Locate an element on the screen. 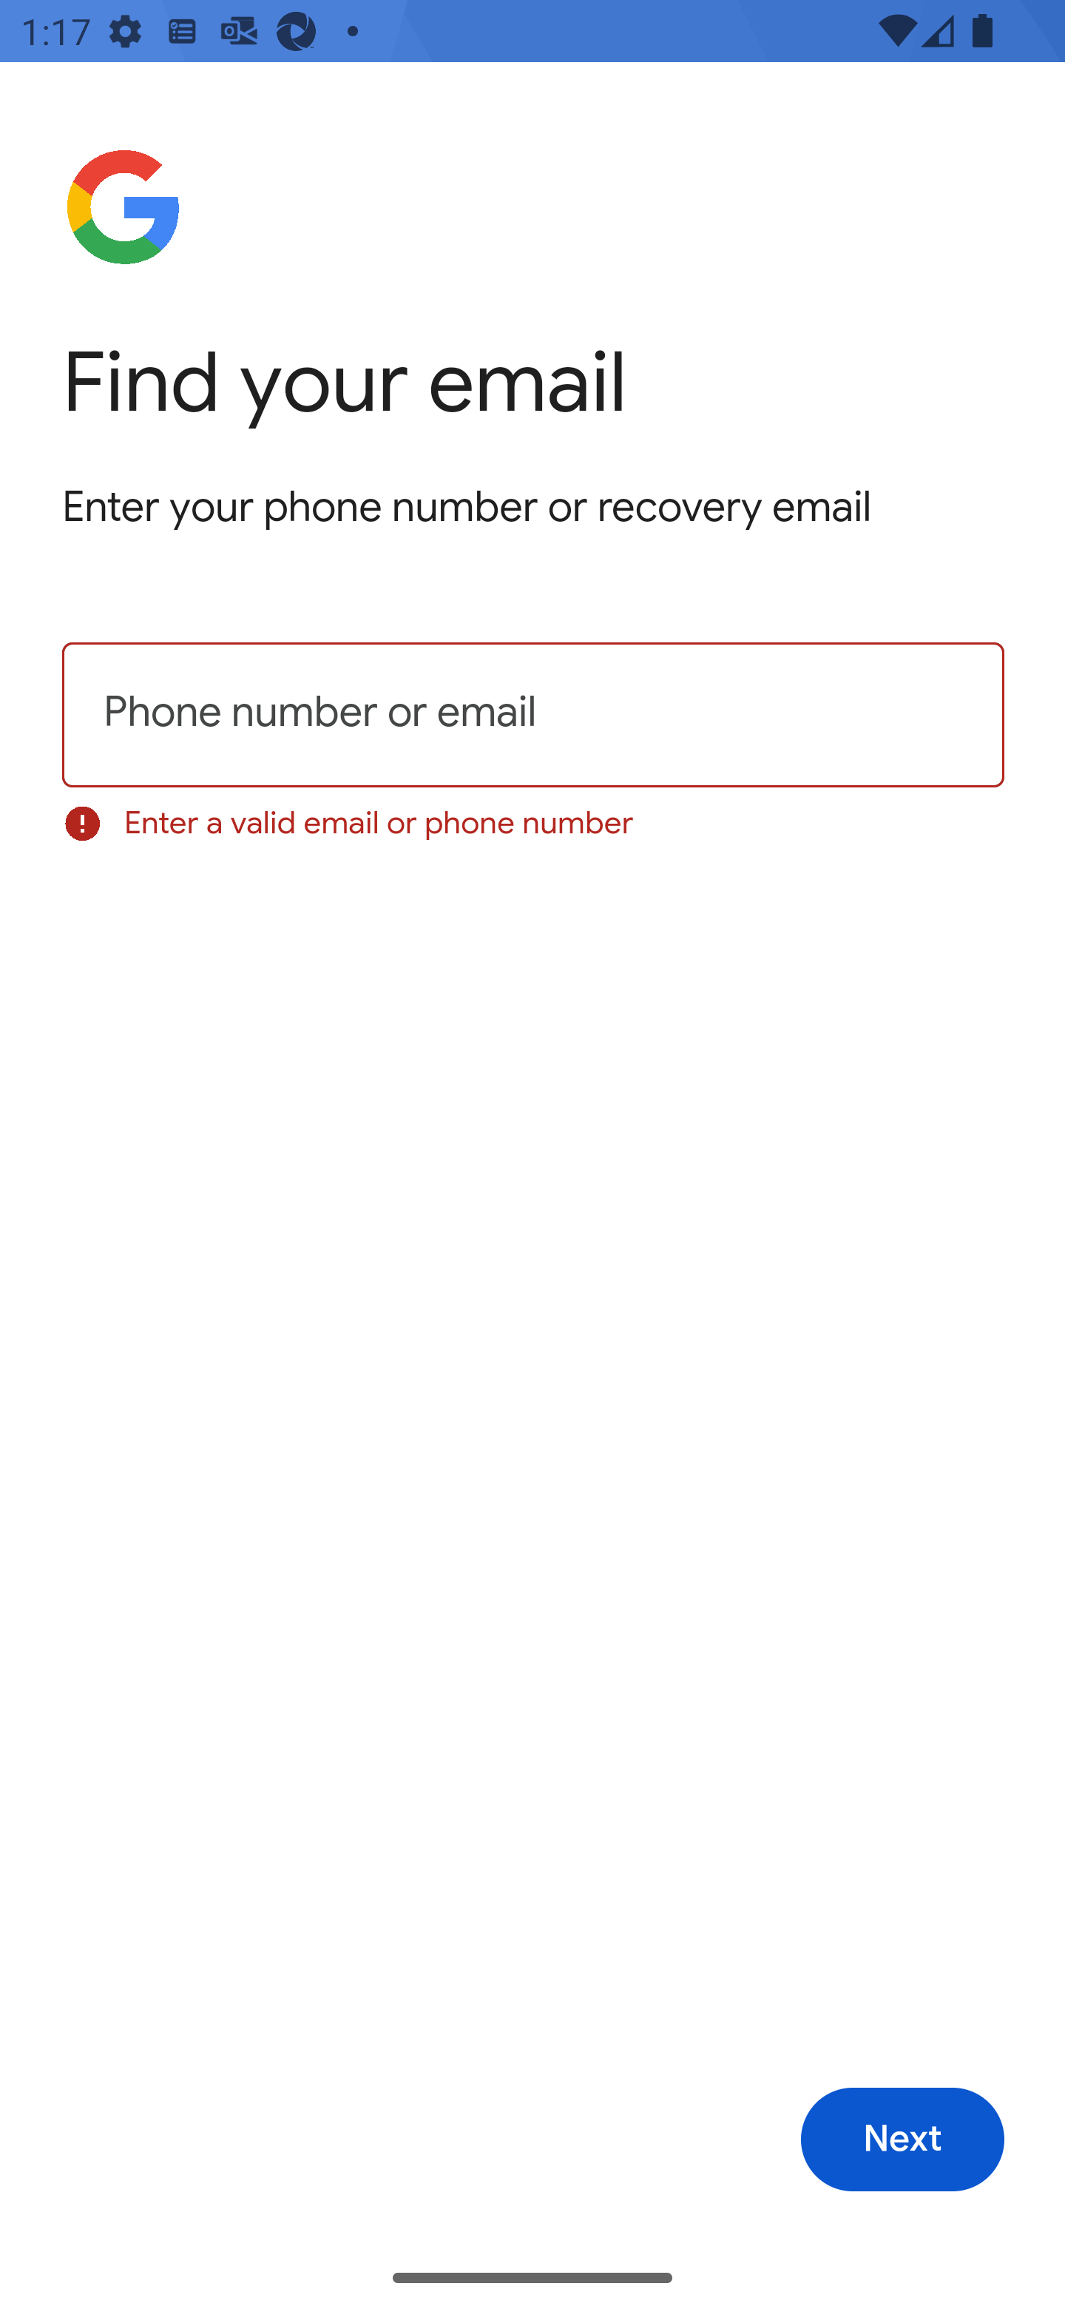 Image resolution: width=1065 pixels, height=2309 pixels. Next is located at coordinates (902, 2140).